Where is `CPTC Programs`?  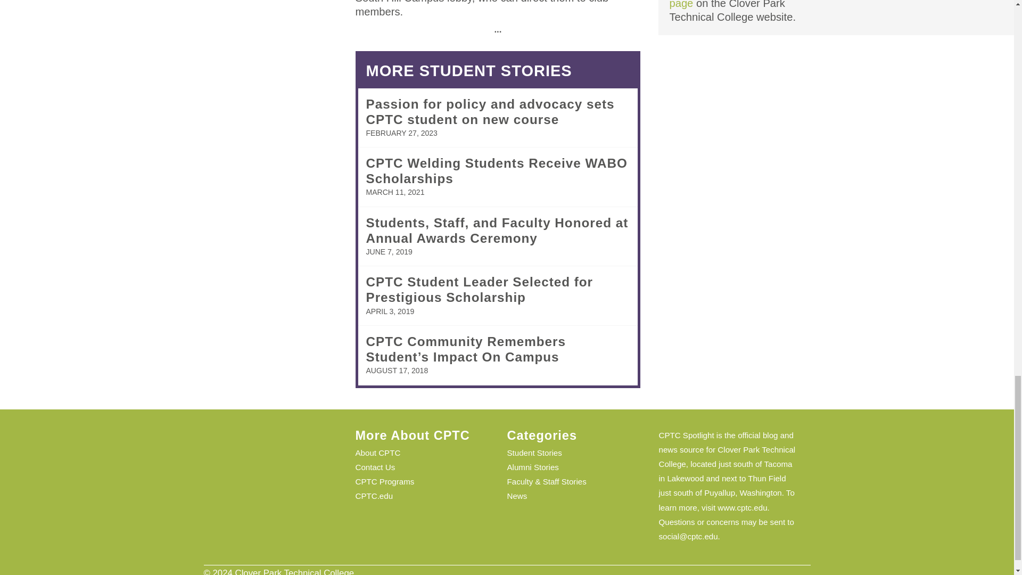
CPTC Programs is located at coordinates (385, 481).